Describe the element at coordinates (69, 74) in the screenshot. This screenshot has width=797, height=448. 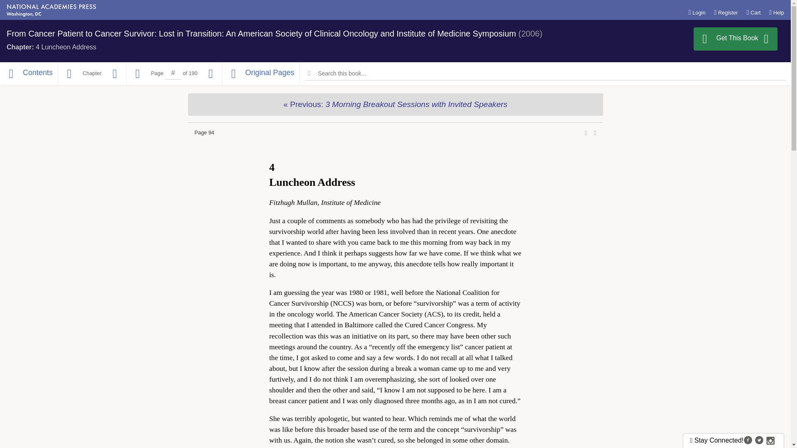
I see `Previous Chapter` at that location.